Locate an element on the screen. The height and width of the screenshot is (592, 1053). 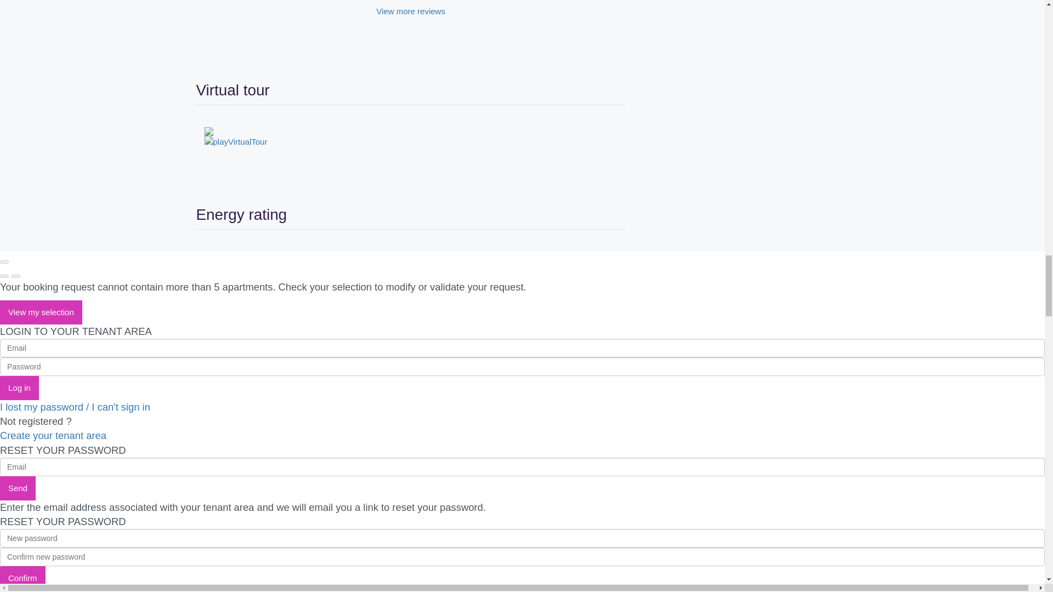
Confirm is located at coordinates (22, 578).